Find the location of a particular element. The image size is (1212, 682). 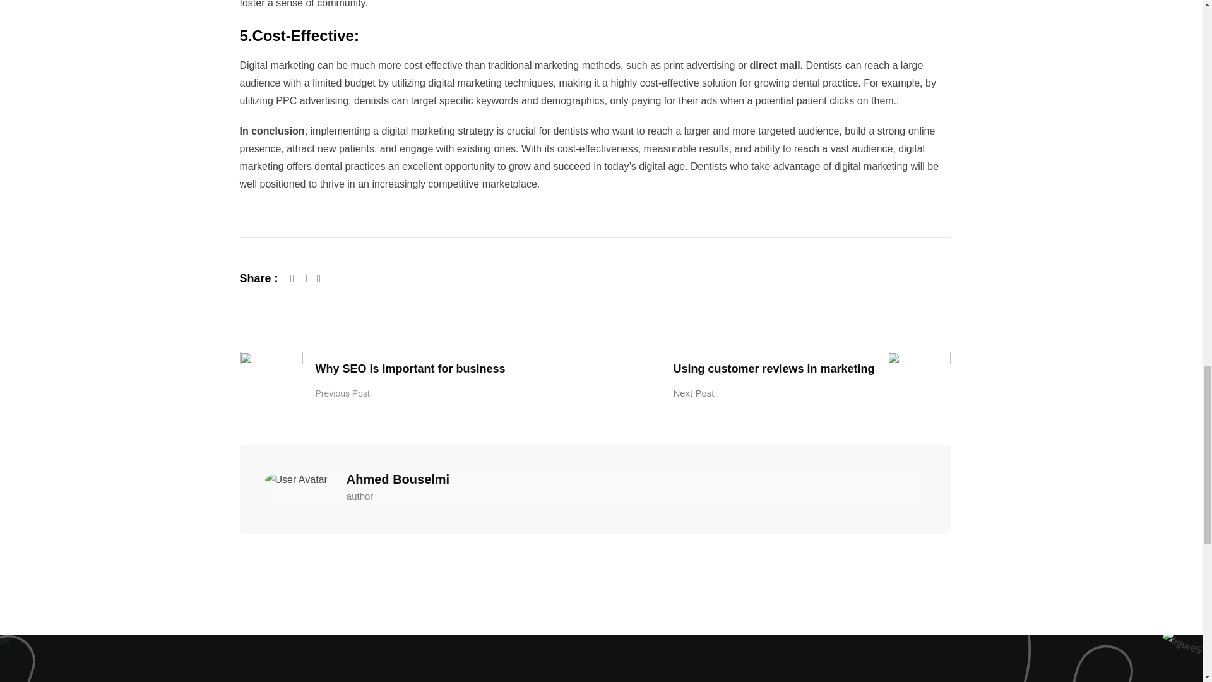

Posts by Ahmed Bouselmi is located at coordinates (398, 479).